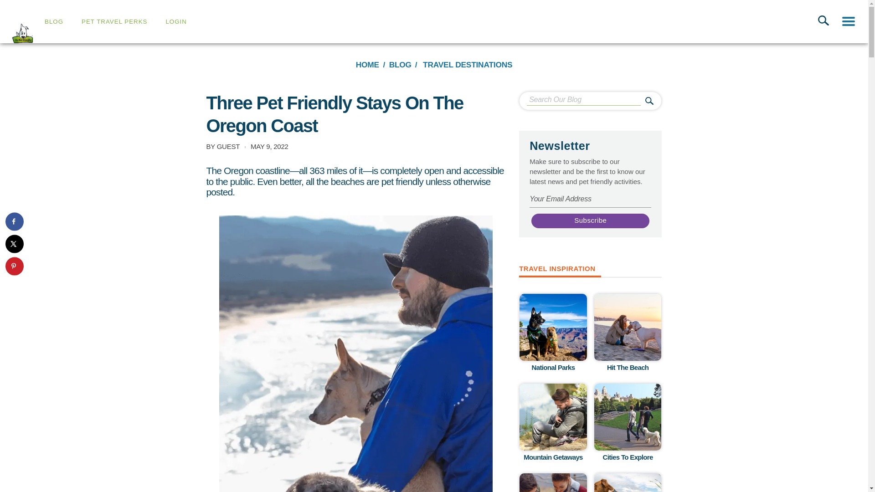 This screenshot has height=492, width=875. I want to click on PET TRAVEL PERKS, so click(114, 21).